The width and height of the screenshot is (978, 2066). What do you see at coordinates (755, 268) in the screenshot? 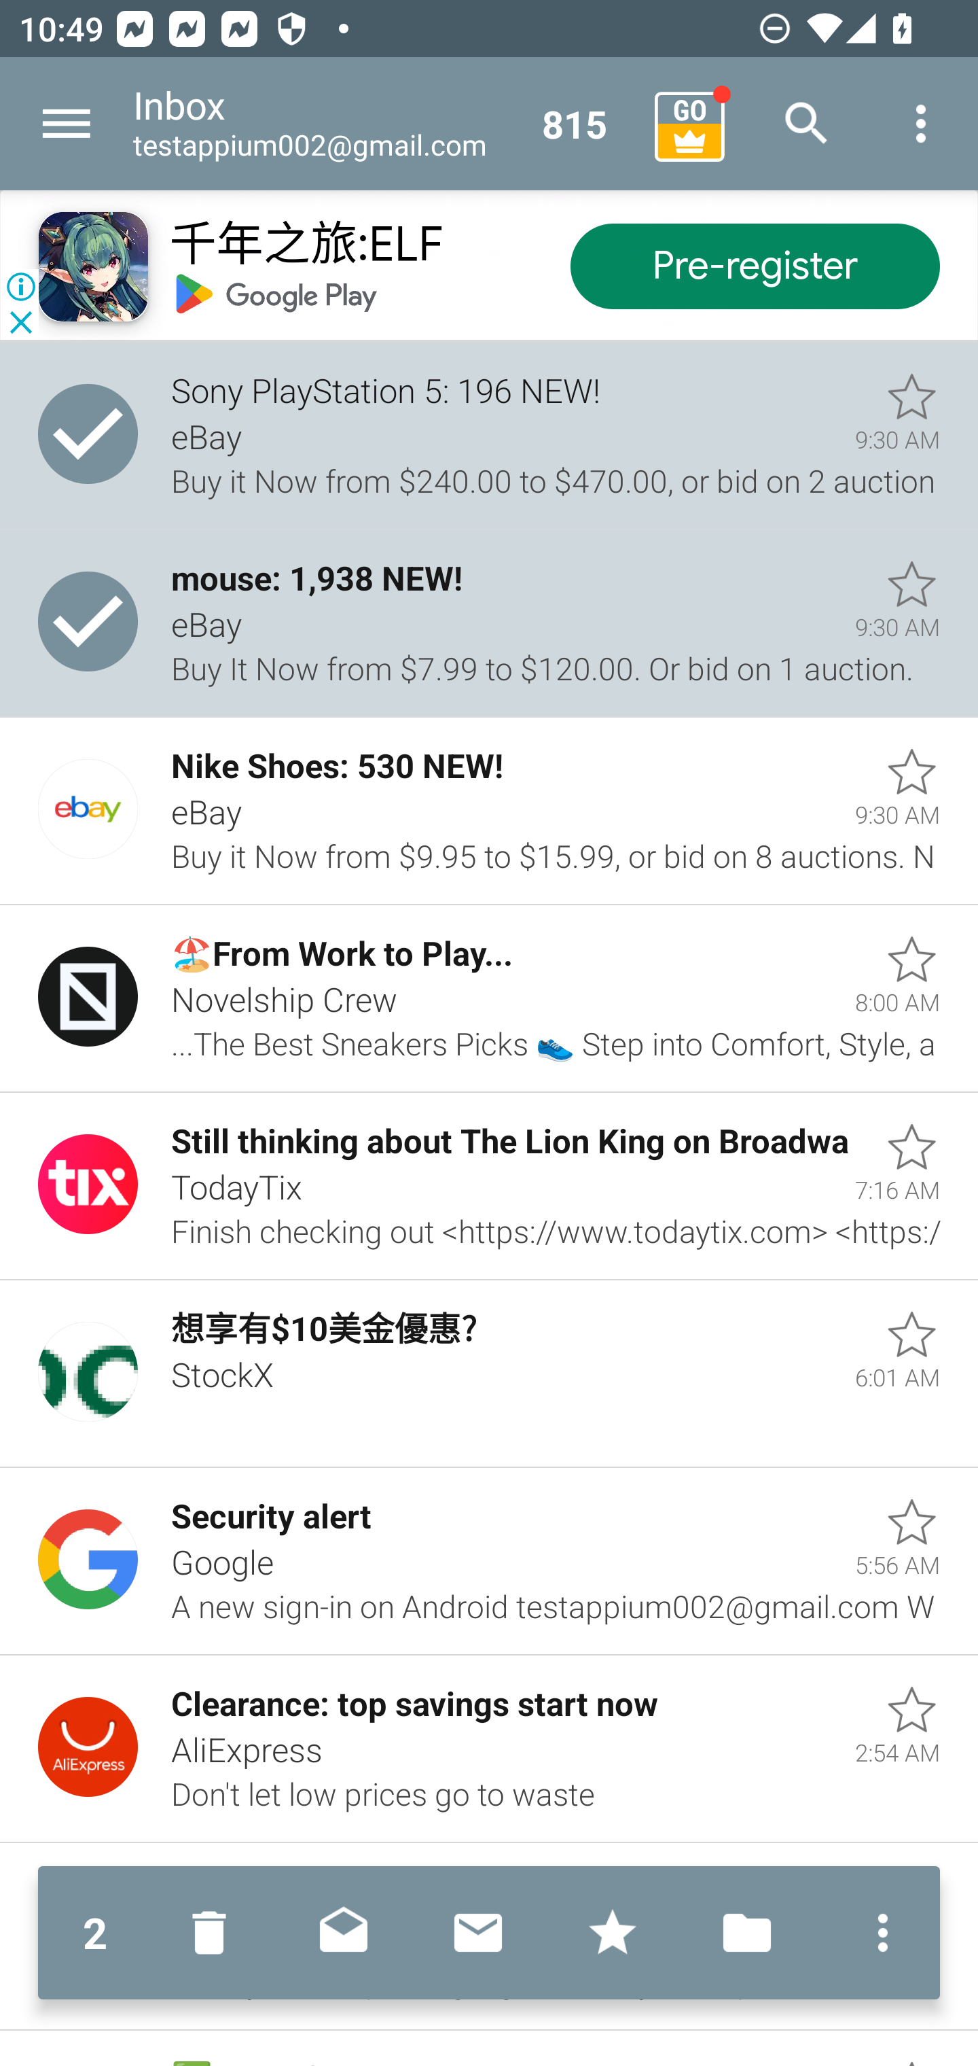
I see `Pre-register` at bounding box center [755, 268].